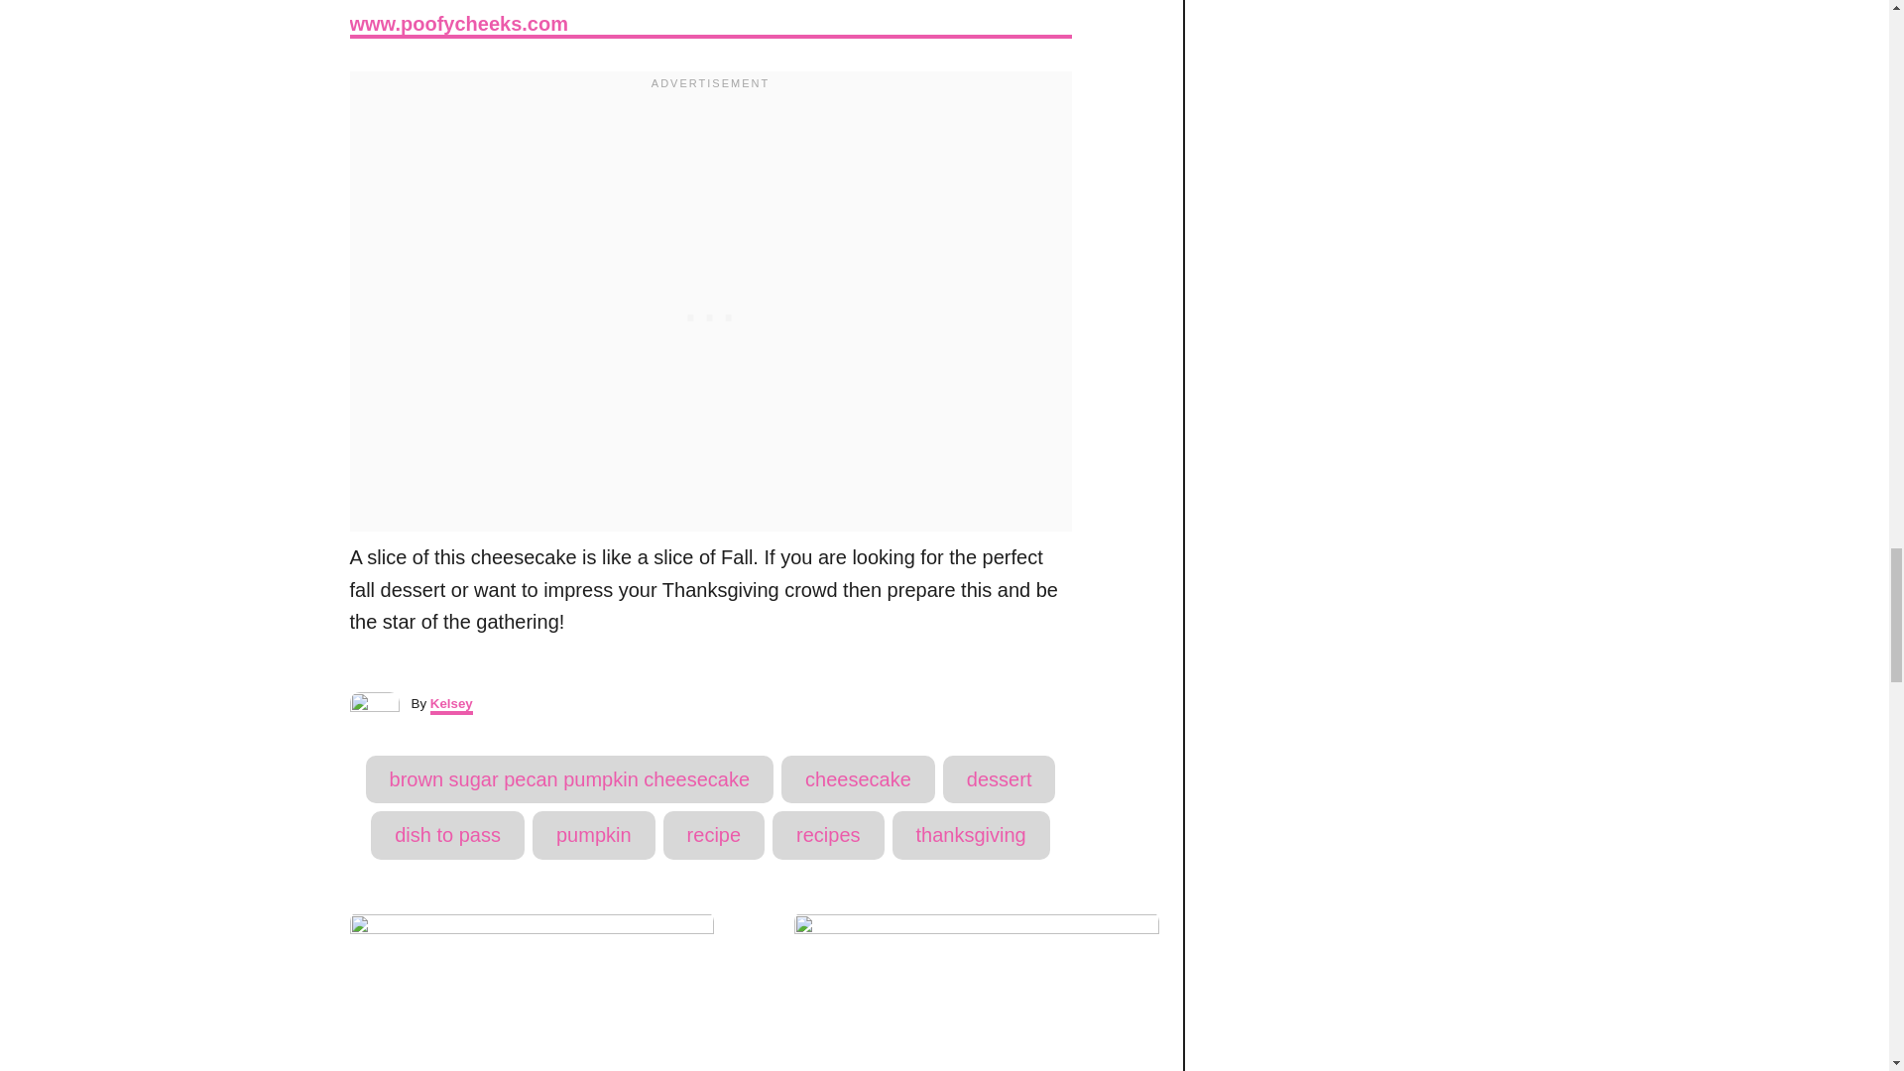  What do you see at coordinates (709, 22) in the screenshot?
I see `Brown Sugar Pecan Pumpkin Cheesecake -- www.poofycheeks.com` at bounding box center [709, 22].